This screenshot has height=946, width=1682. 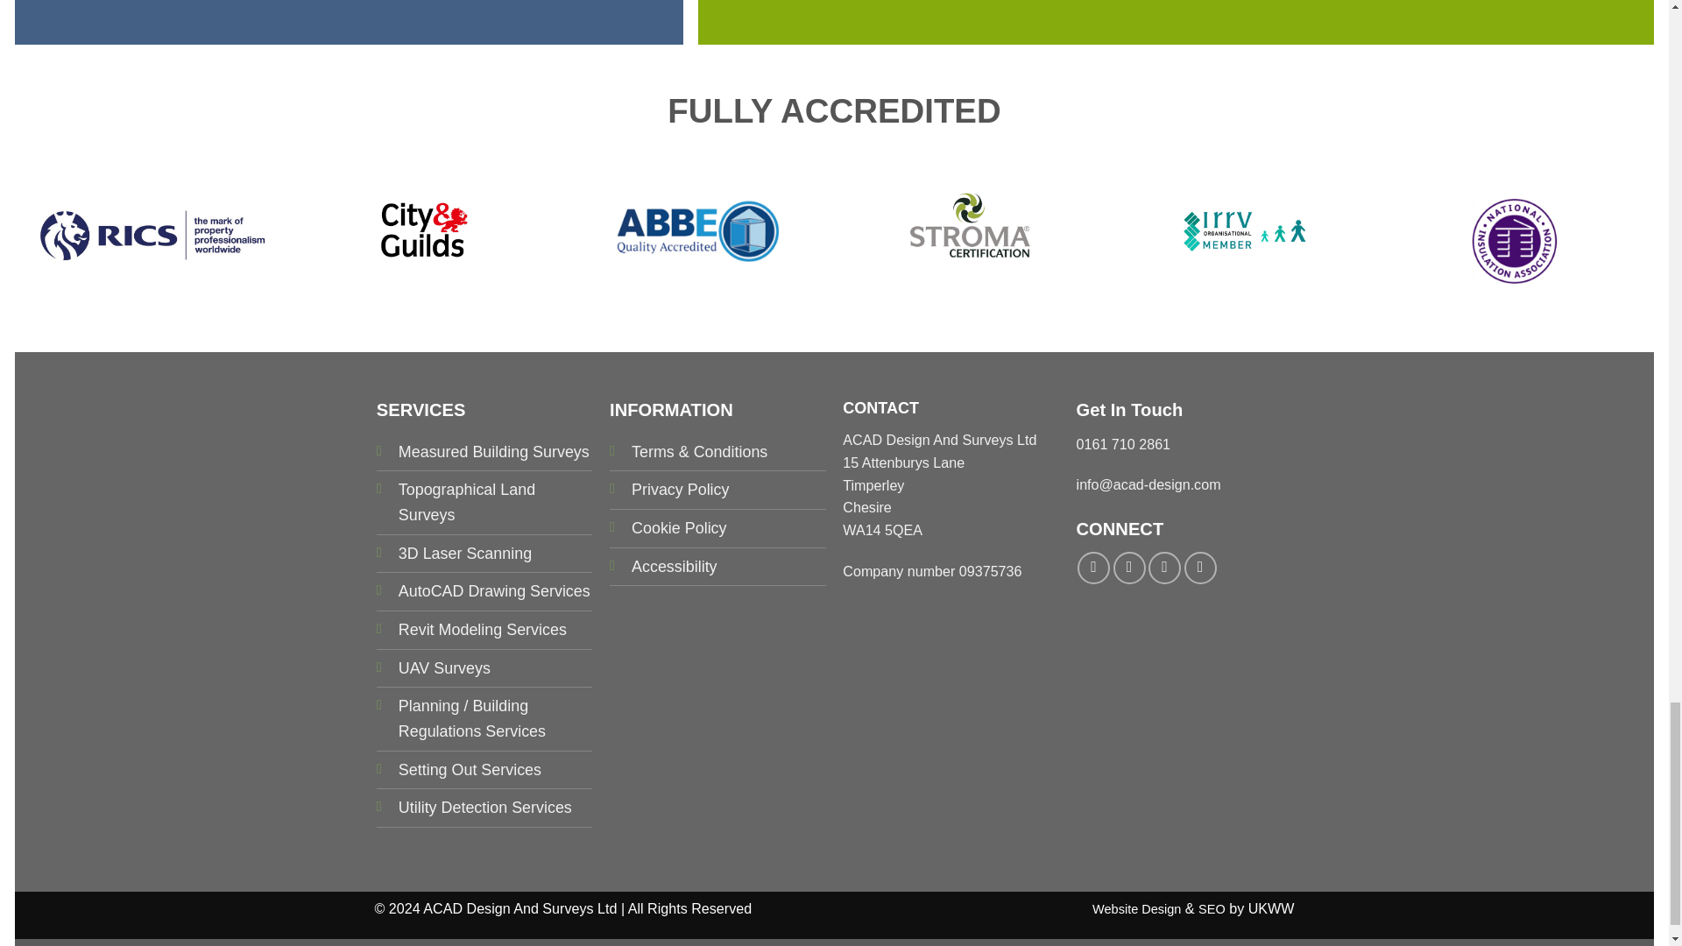 What do you see at coordinates (1093, 568) in the screenshot?
I see `Follow on Facebook` at bounding box center [1093, 568].